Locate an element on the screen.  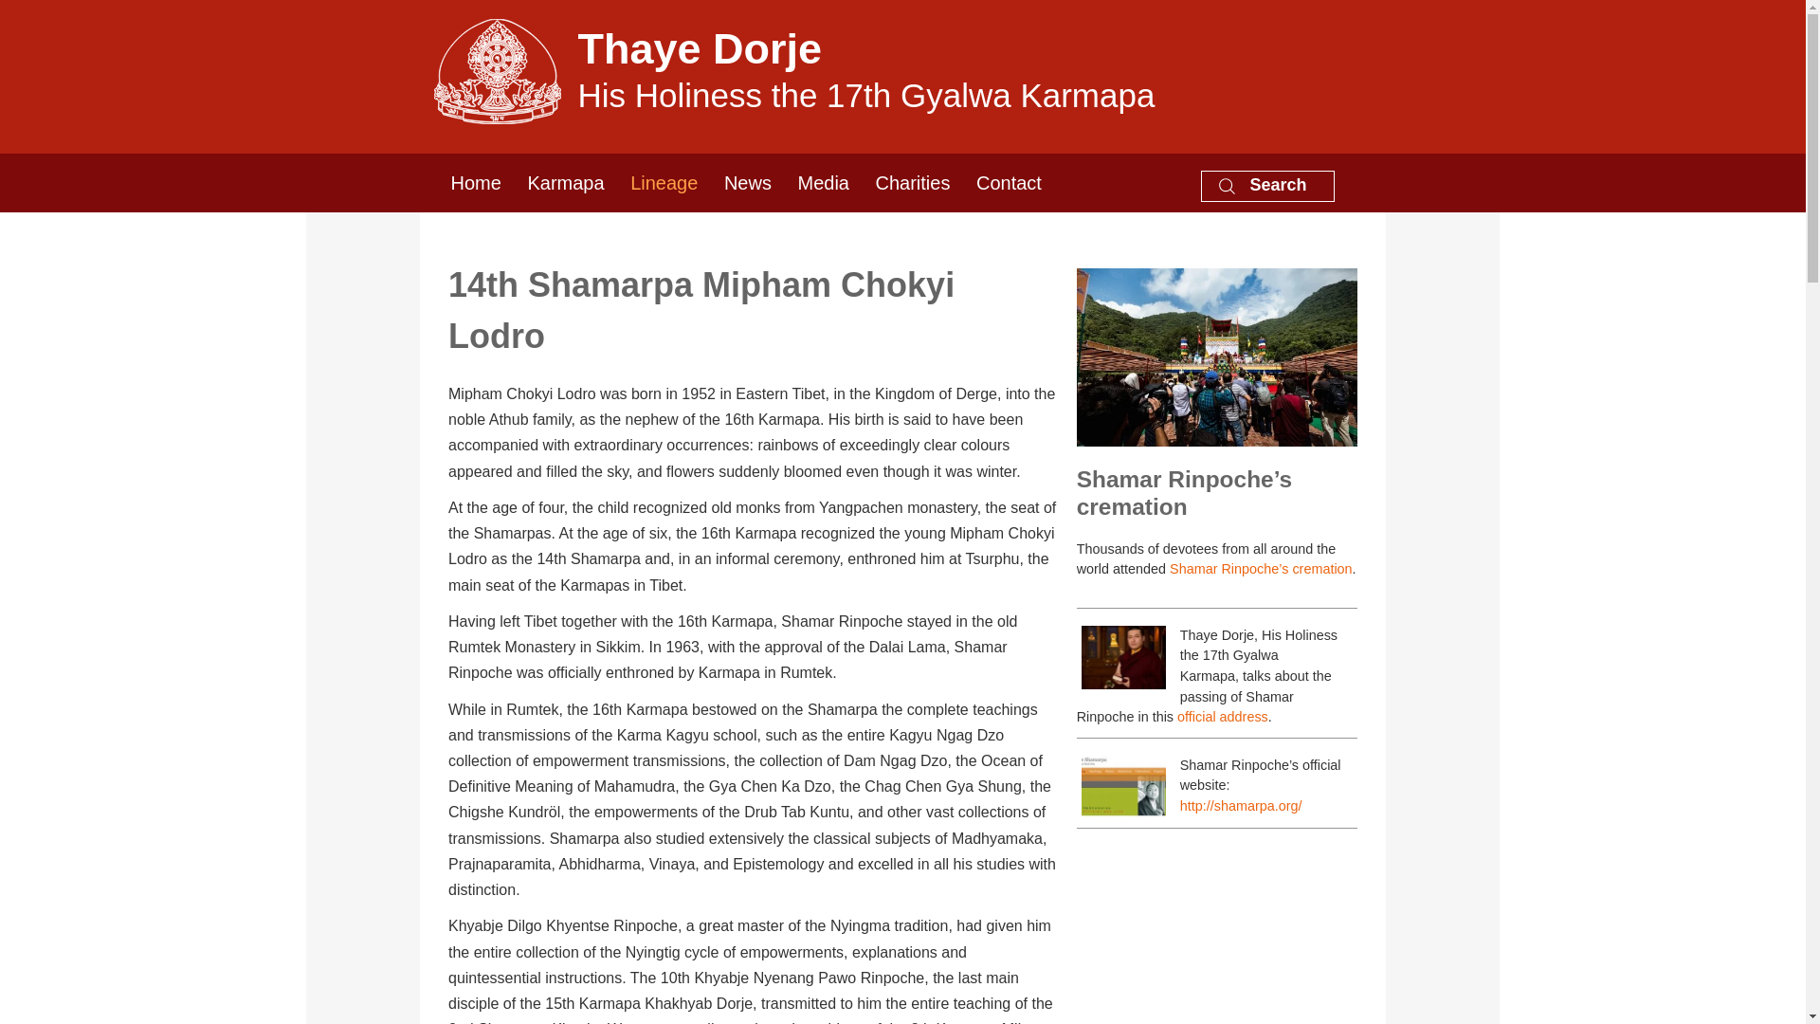
News is located at coordinates (748, 183).